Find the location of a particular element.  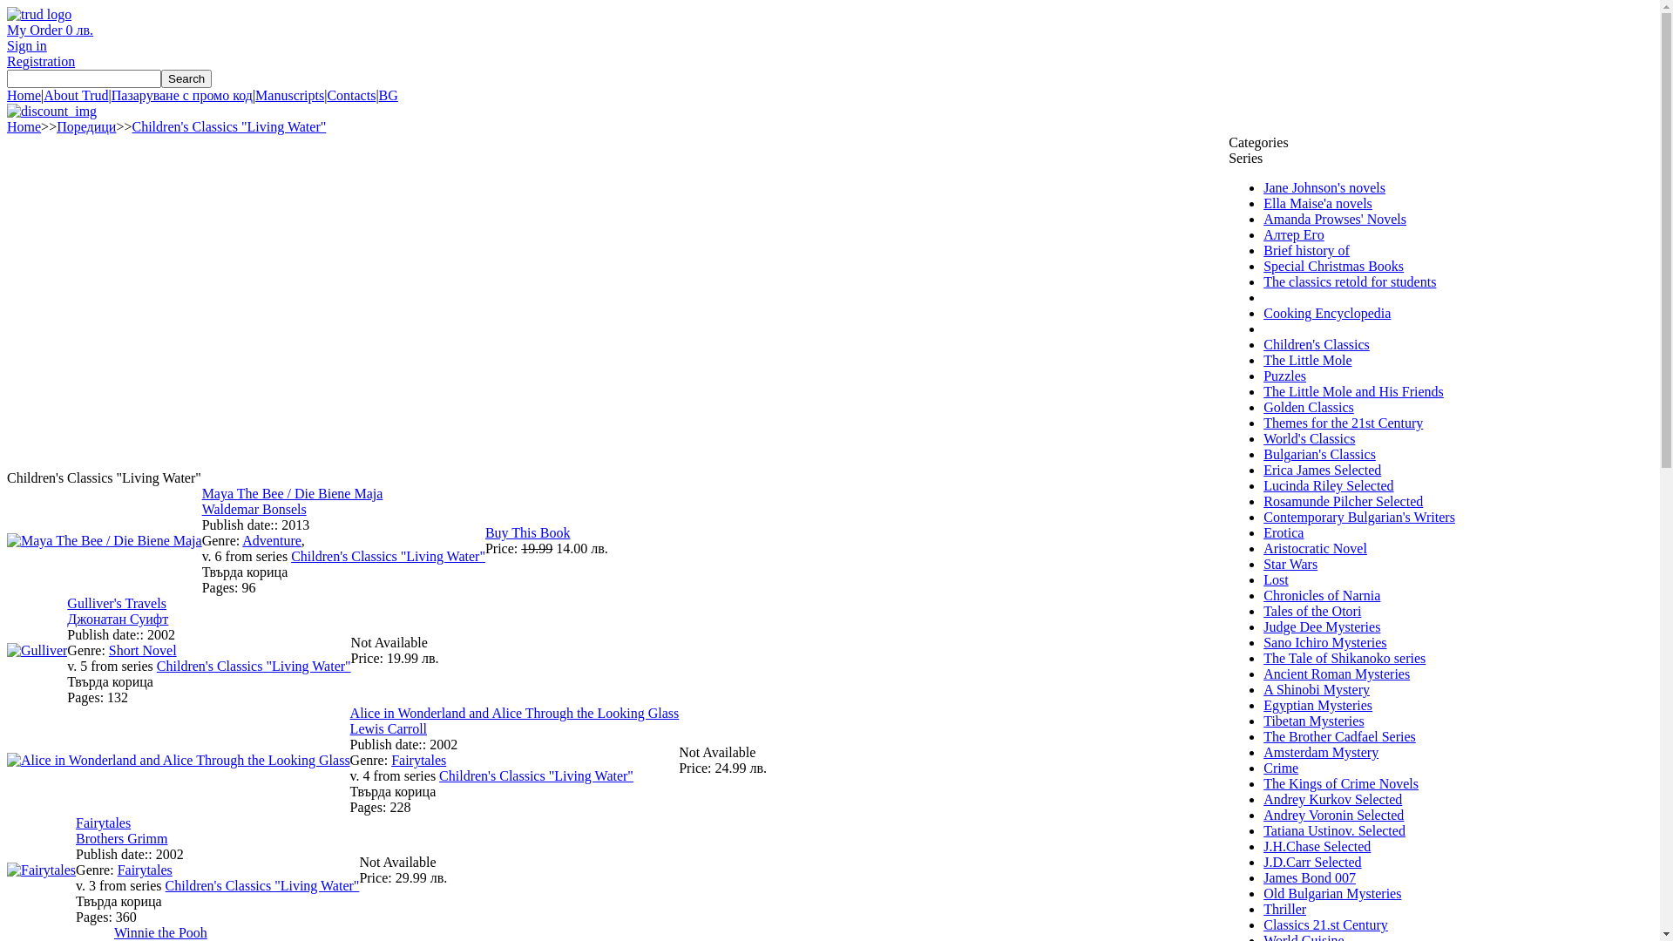

Gulliver is located at coordinates (37, 650).